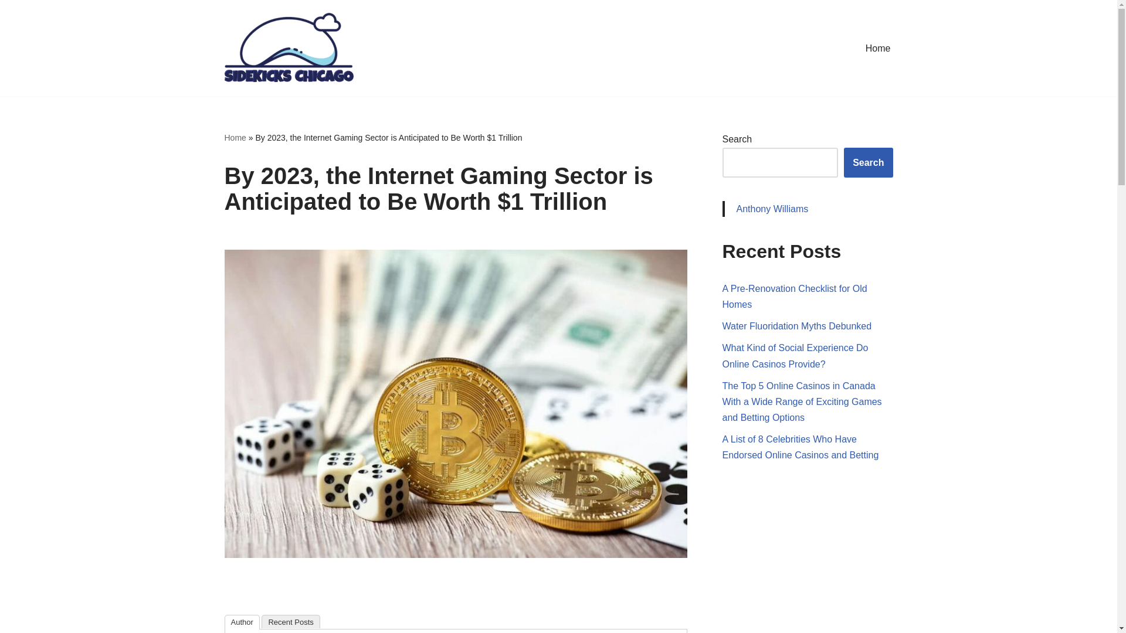 The width and height of the screenshot is (1126, 633). I want to click on Skip to content, so click(9, 25).